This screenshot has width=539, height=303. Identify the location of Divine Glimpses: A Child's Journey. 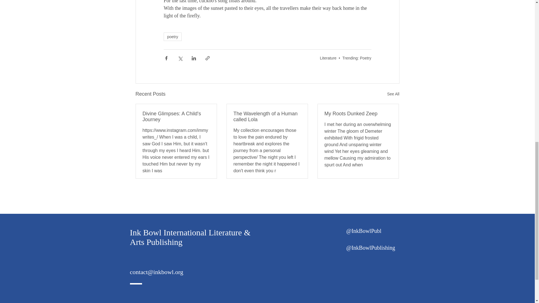
(176, 117).